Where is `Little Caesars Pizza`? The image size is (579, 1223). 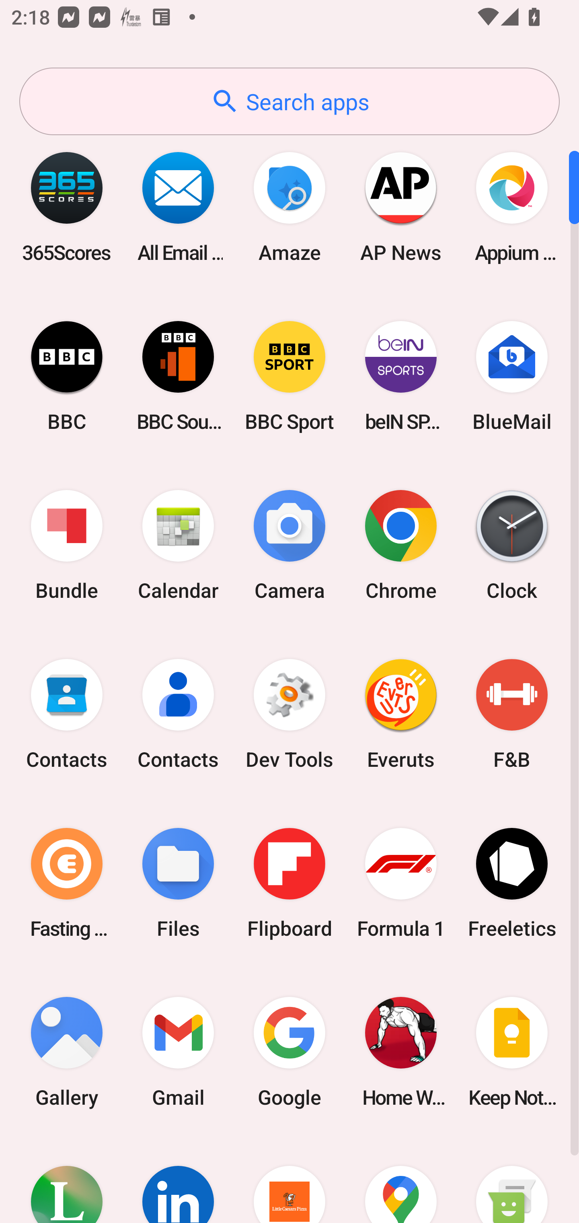
Little Caesars Pizza is located at coordinates (289, 1180).